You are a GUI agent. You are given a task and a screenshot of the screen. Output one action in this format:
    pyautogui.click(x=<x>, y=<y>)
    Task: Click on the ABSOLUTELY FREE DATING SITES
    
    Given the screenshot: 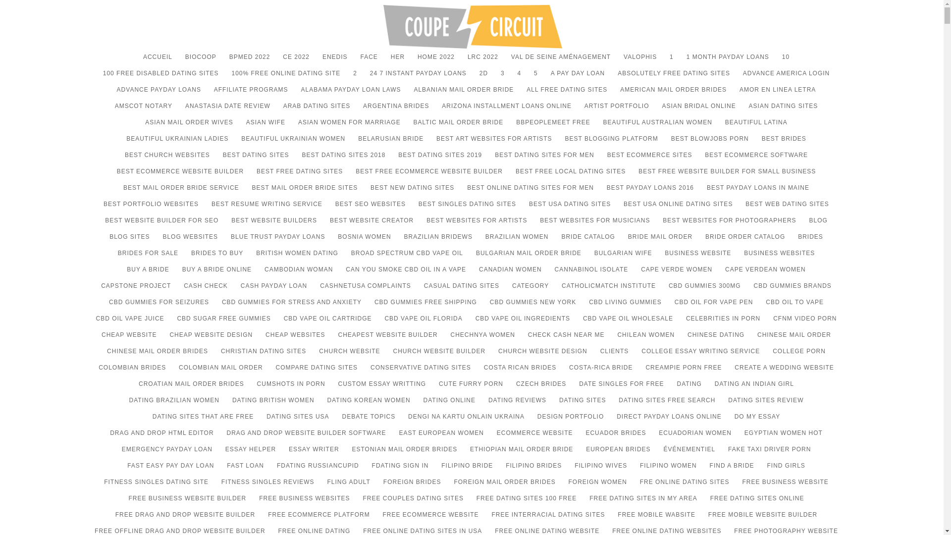 What is the action you would take?
    pyautogui.click(x=674, y=78)
    